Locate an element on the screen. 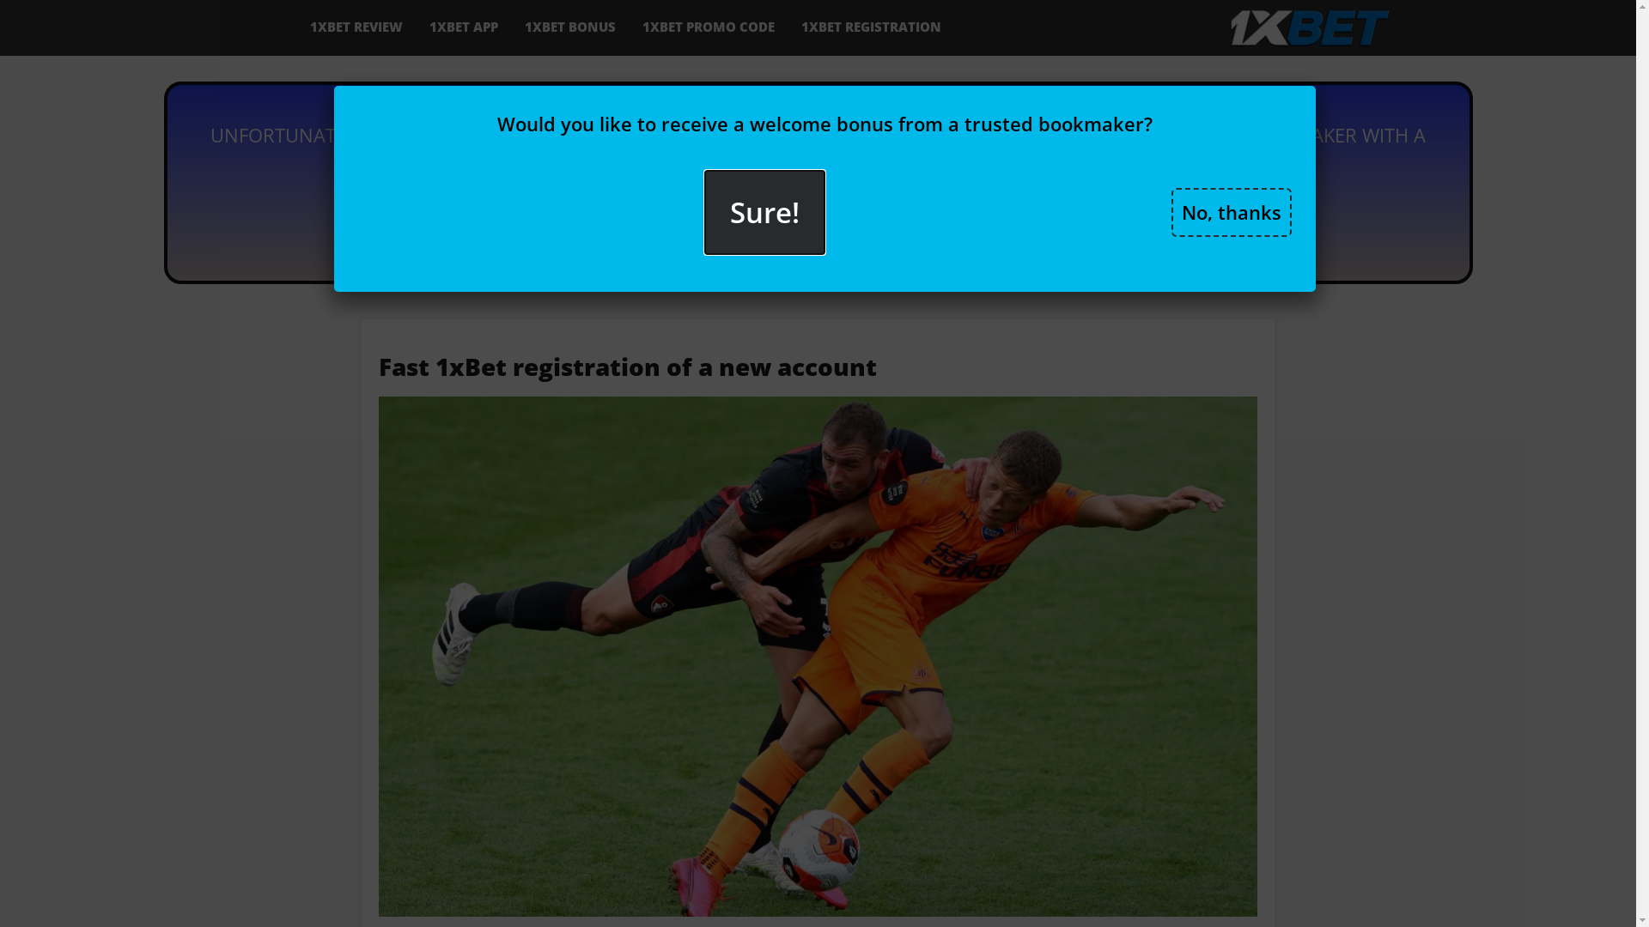  1XBET REGISTRATION is located at coordinates (872, 27).